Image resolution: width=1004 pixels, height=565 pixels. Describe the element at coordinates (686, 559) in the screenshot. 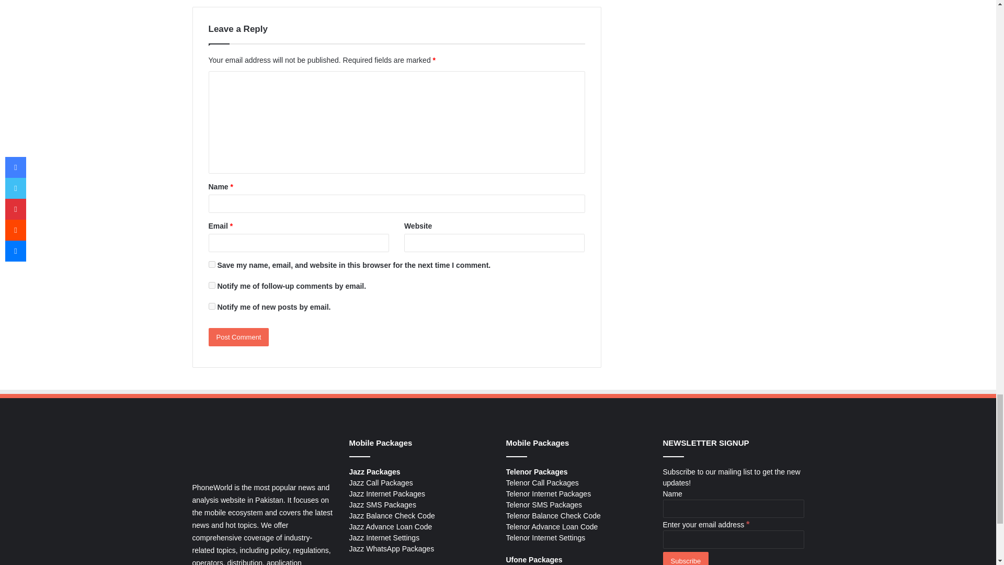

I see `Subscribe` at that location.